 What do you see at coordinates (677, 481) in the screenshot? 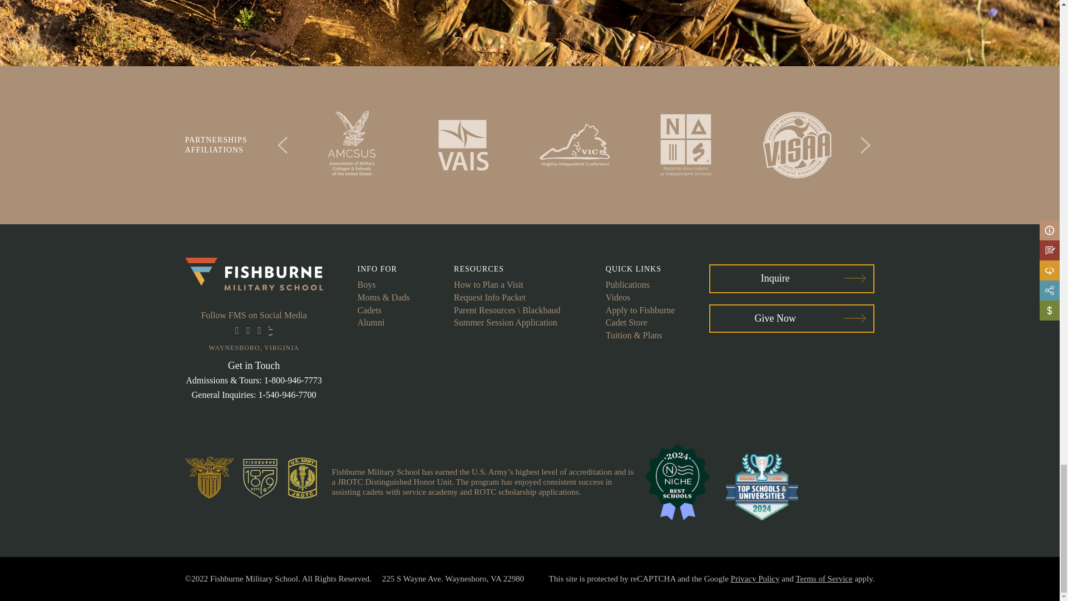
I see `2024 Niche Best Schools` at bounding box center [677, 481].